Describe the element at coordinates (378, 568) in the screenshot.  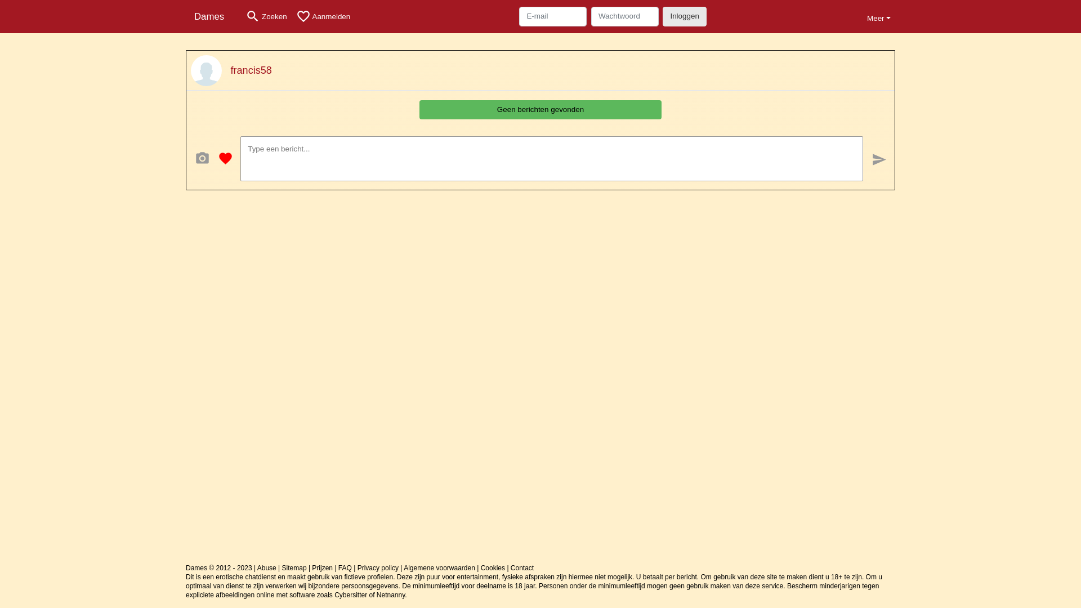
I see `Privacy policy` at that location.